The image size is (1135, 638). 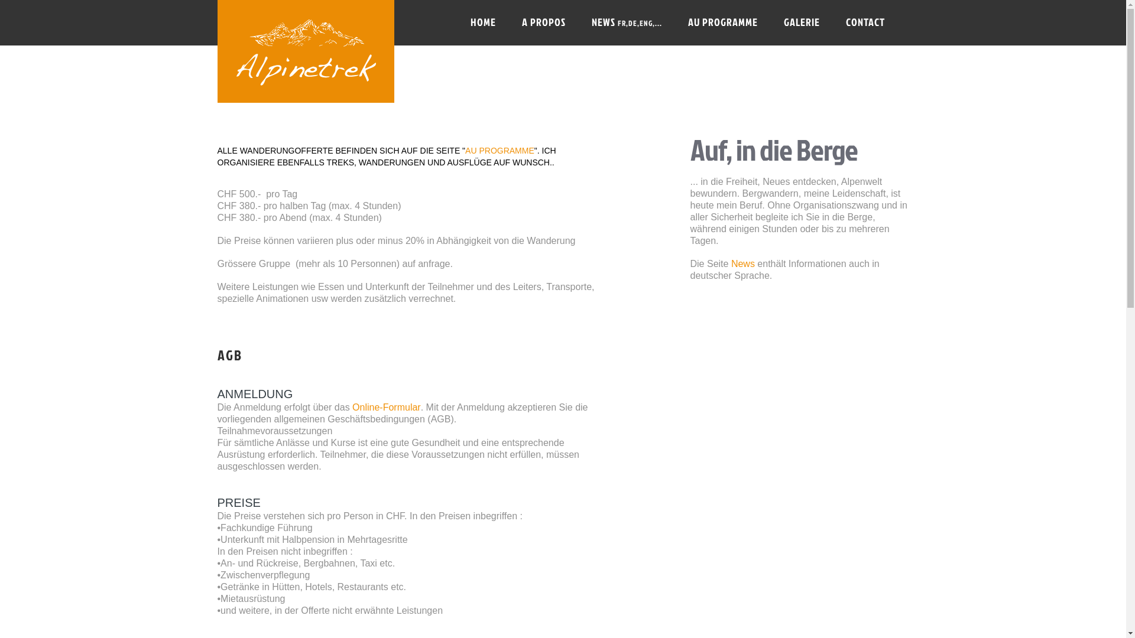 I want to click on CONTACT, so click(x=865, y=22).